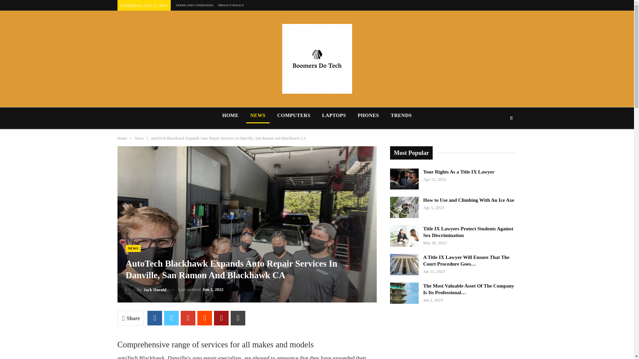  I want to click on COMPUTERS, so click(294, 115).